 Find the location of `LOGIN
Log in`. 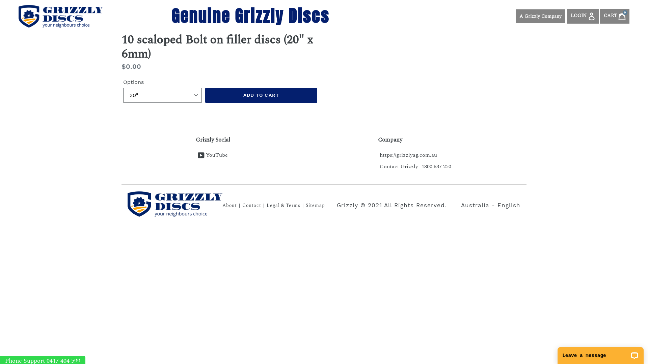

LOGIN
Log in is located at coordinates (583, 16).